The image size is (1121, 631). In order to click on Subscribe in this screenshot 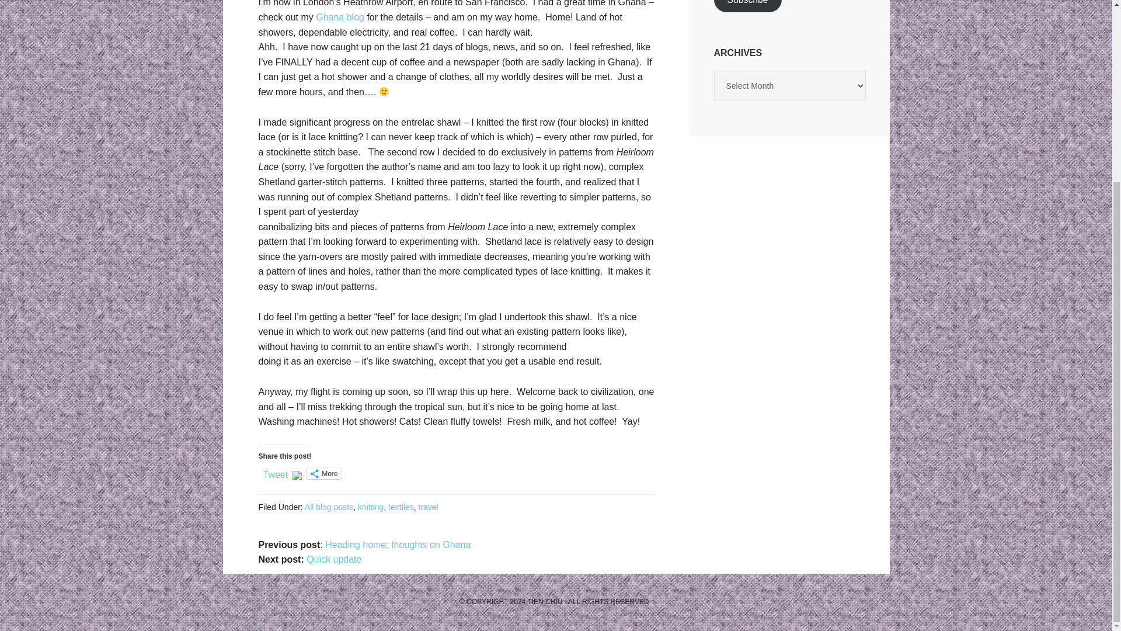, I will do `click(747, 6)`.